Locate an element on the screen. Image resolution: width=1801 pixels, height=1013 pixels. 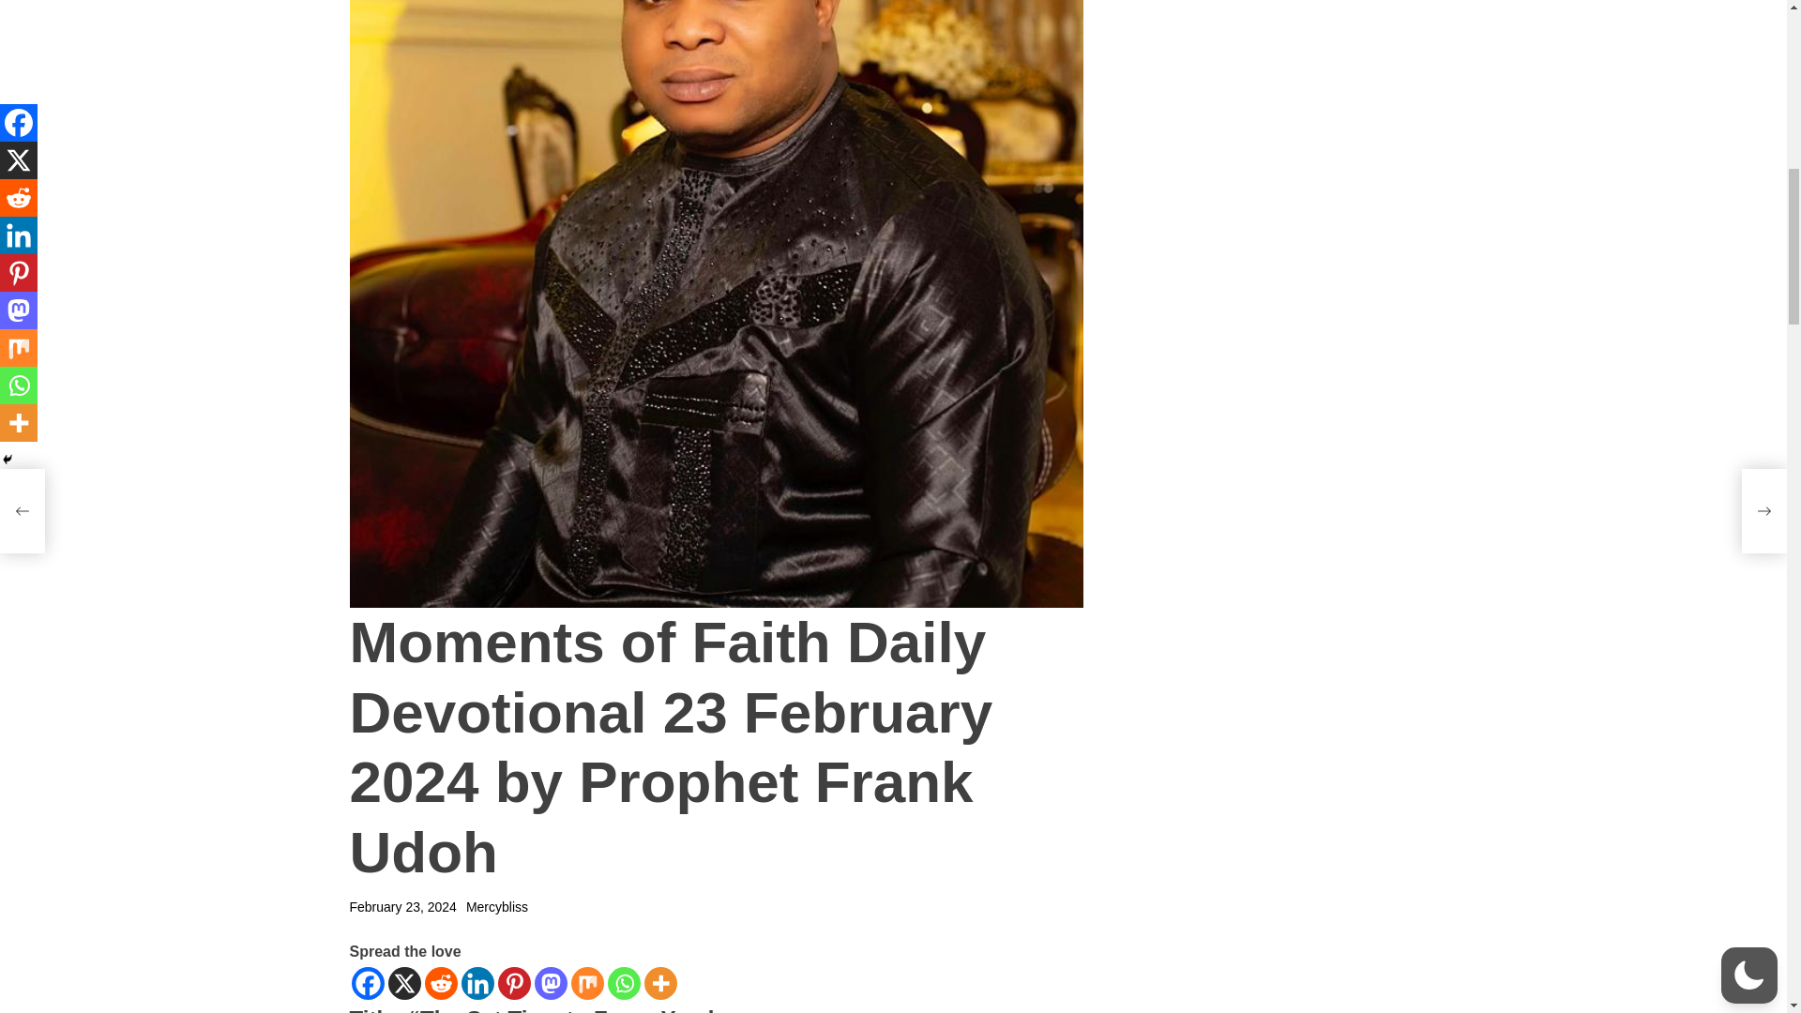
X is located at coordinates (405, 983).